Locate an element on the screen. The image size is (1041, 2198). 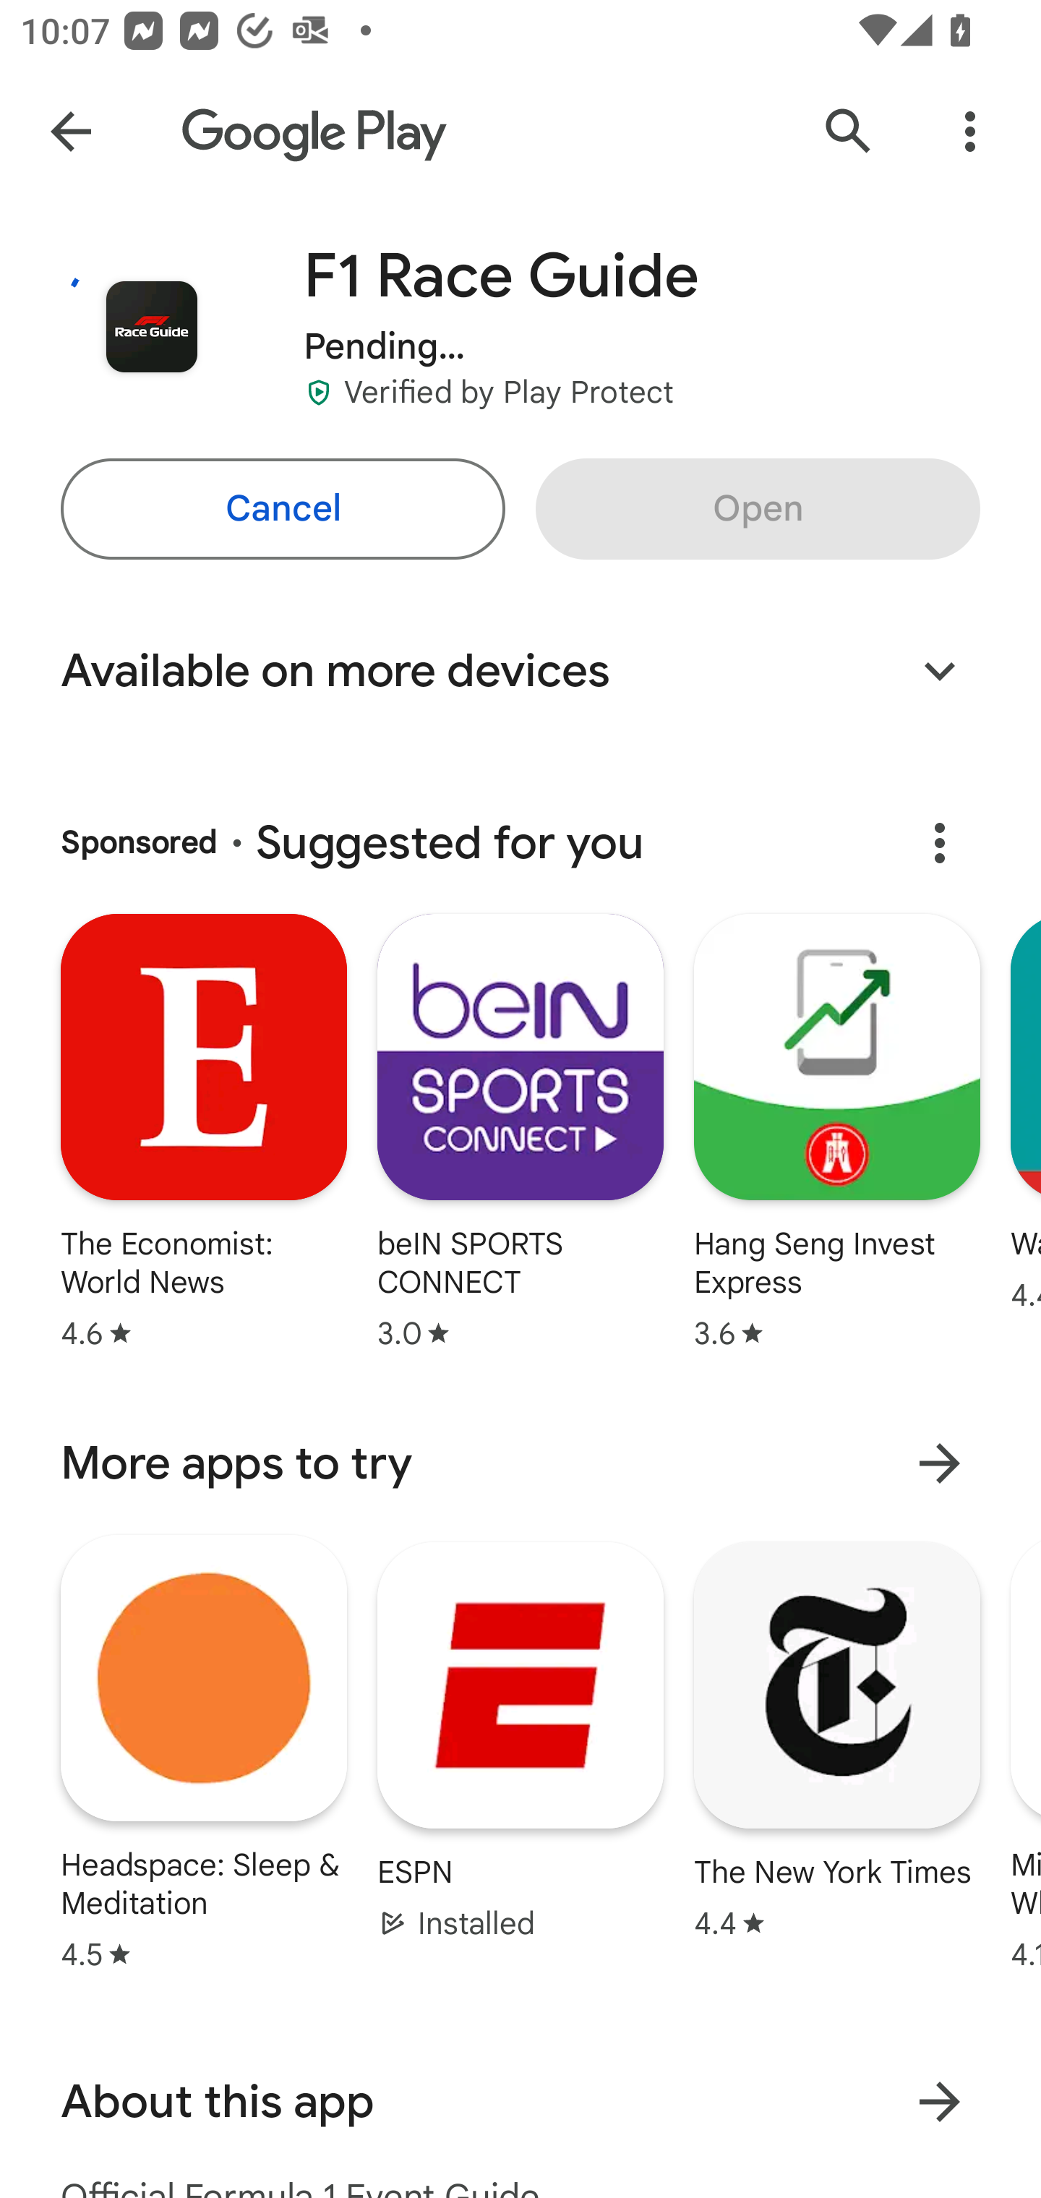
Headspace: Sleep & Meditation
Star rating: 4.5
 is located at coordinates (204, 1751).